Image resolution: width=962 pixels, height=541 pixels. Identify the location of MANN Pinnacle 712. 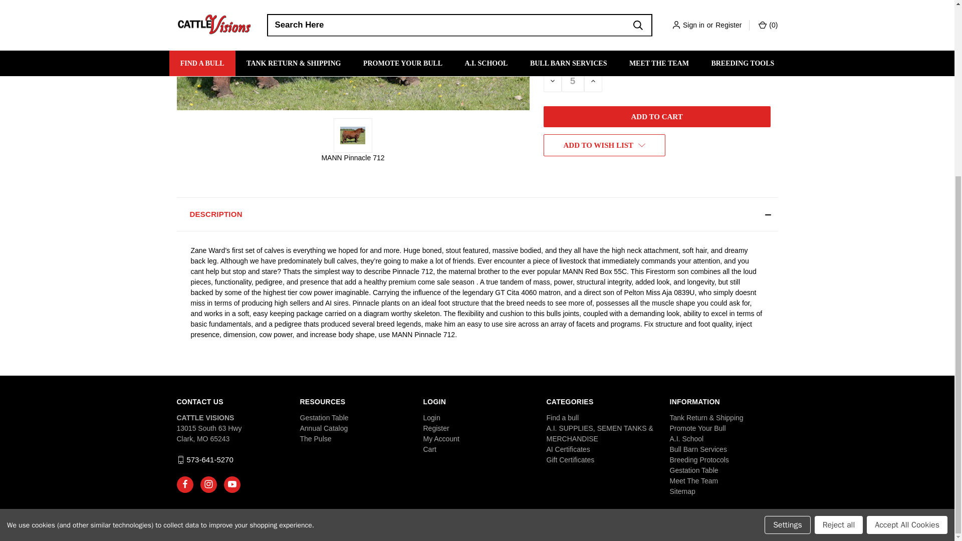
(353, 135).